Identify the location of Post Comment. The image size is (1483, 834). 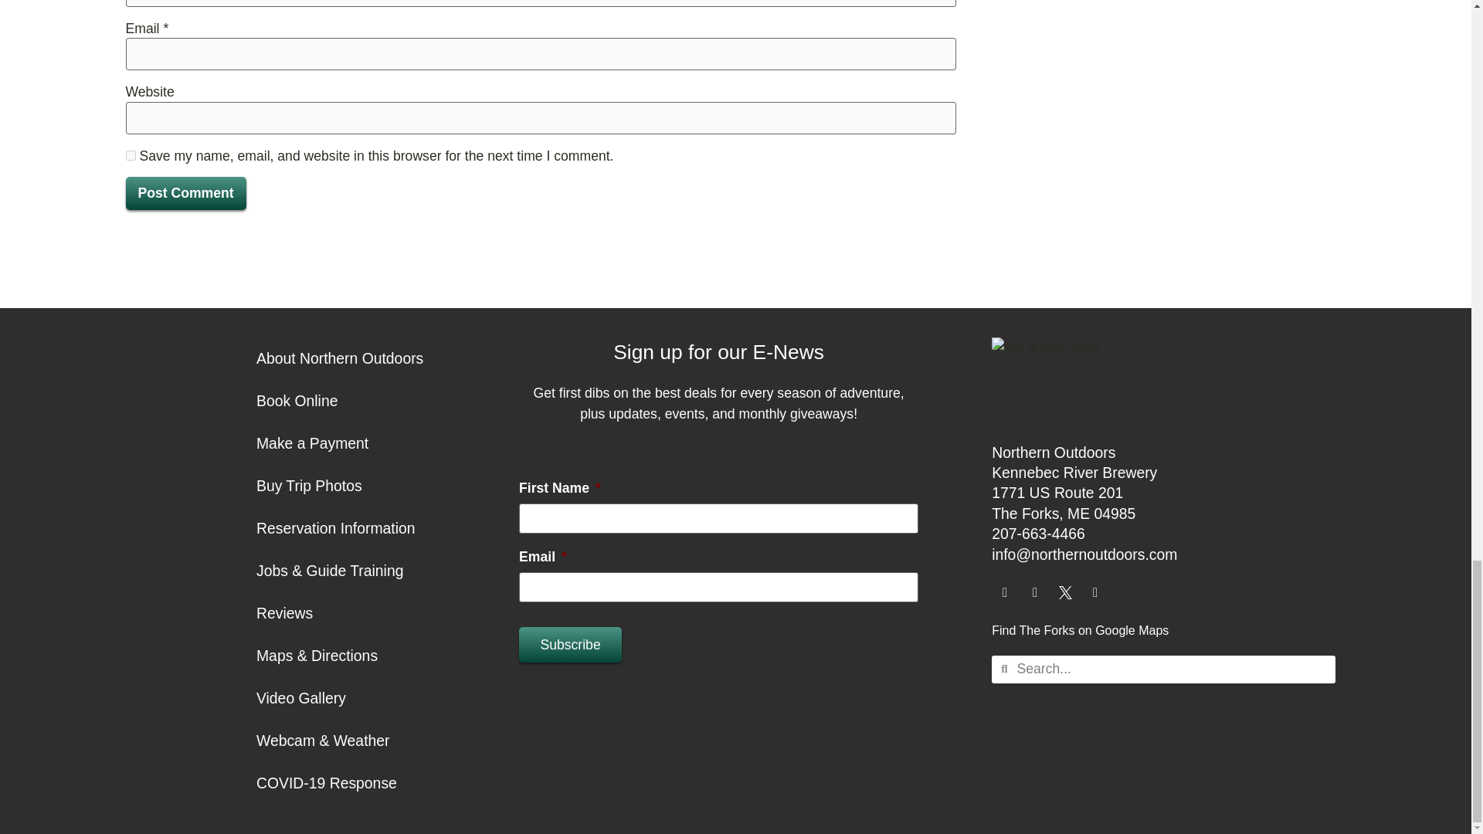
(185, 193).